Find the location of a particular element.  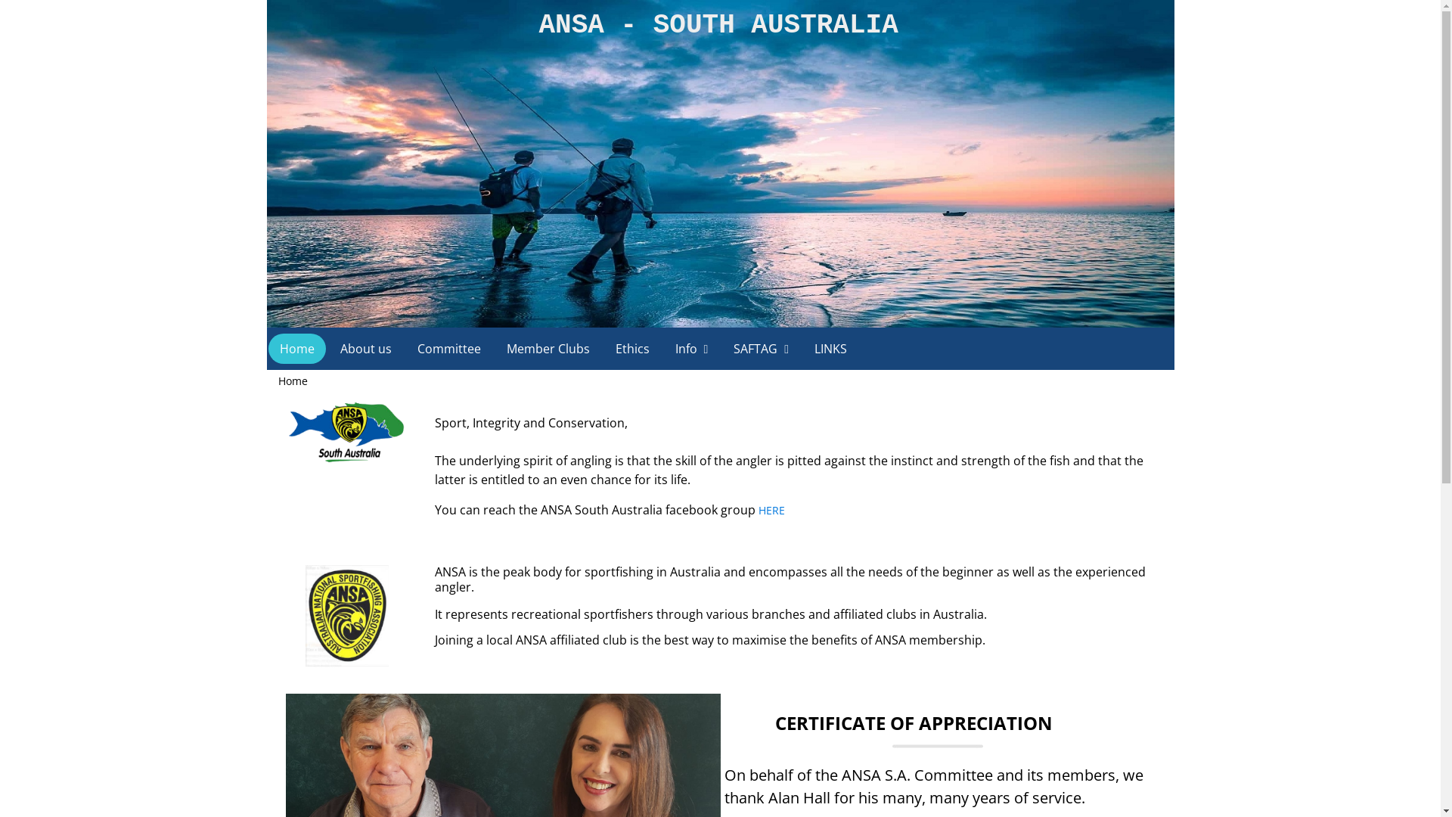

Member Clubs is located at coordinates (548, 349).